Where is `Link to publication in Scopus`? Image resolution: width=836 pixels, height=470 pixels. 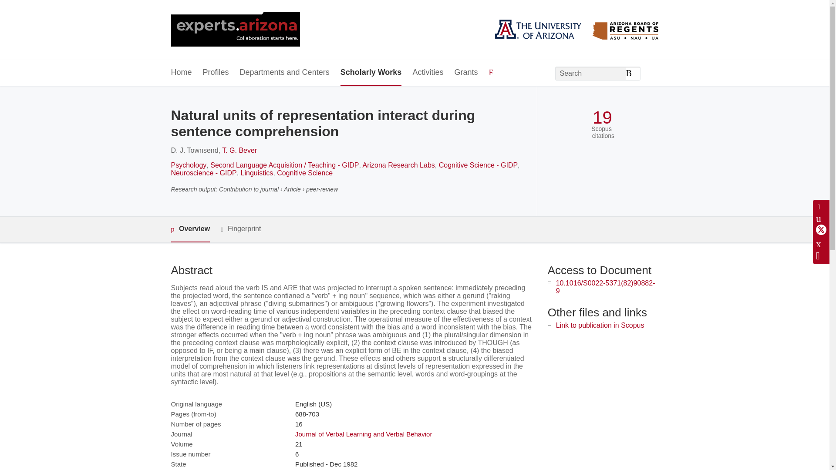 Link to publication in Scopus is located at coordinates (600, 325).